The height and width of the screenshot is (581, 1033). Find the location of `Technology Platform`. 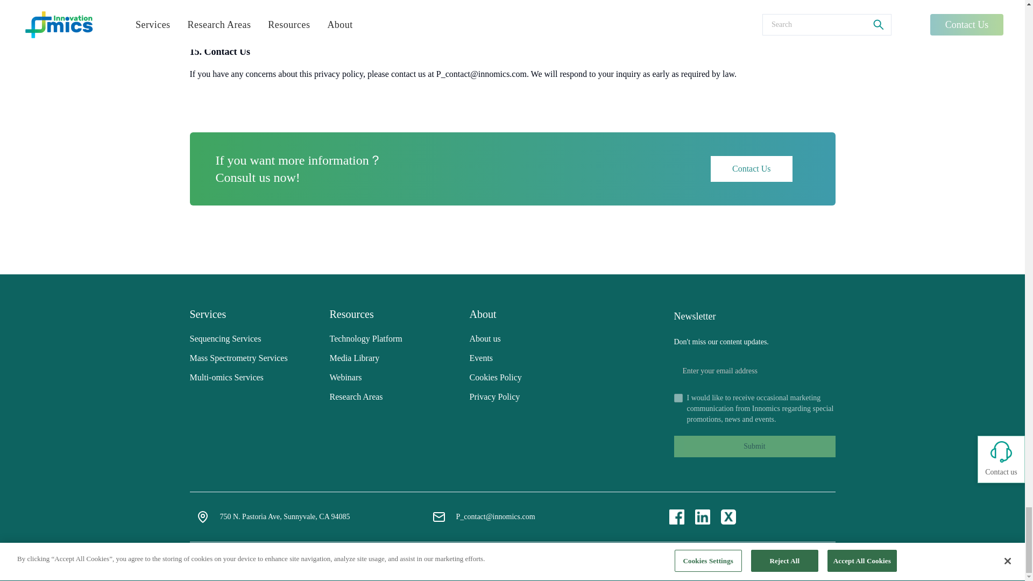

Technology Platform is located at coordinates (365, 339).